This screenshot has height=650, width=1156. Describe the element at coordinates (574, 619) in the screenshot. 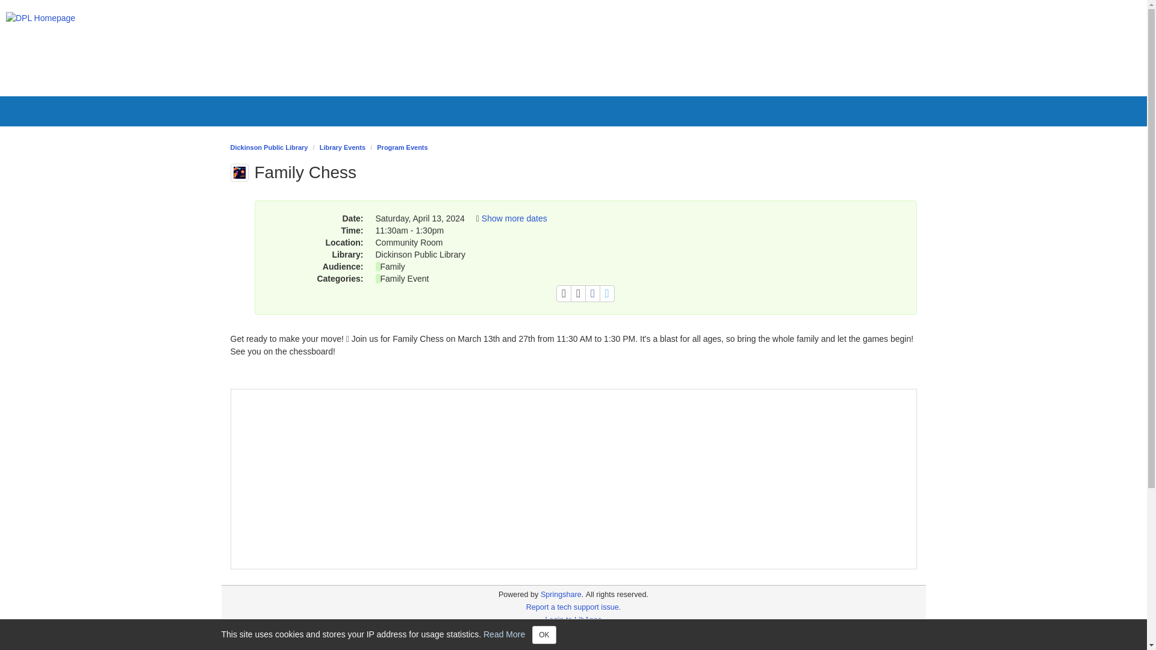

I see `Login to LibApps` at that location.